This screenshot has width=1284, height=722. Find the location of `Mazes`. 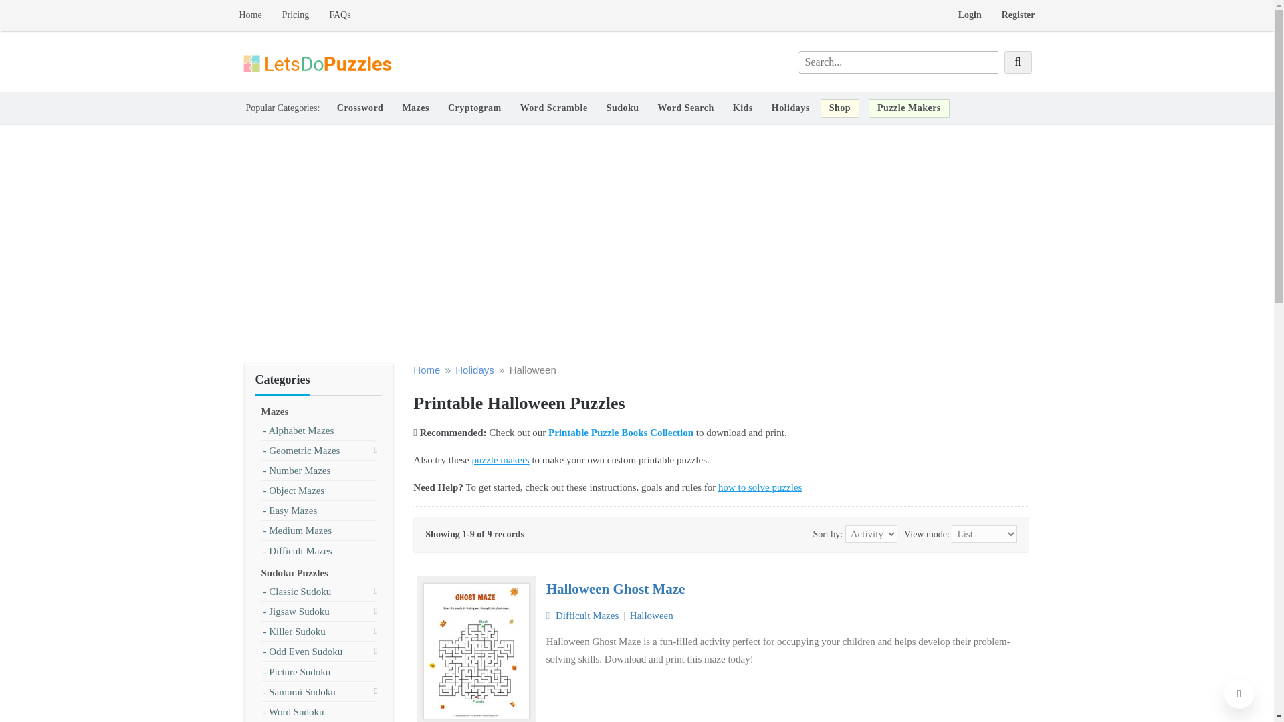

Mazes is located at coordinates (274, 412).